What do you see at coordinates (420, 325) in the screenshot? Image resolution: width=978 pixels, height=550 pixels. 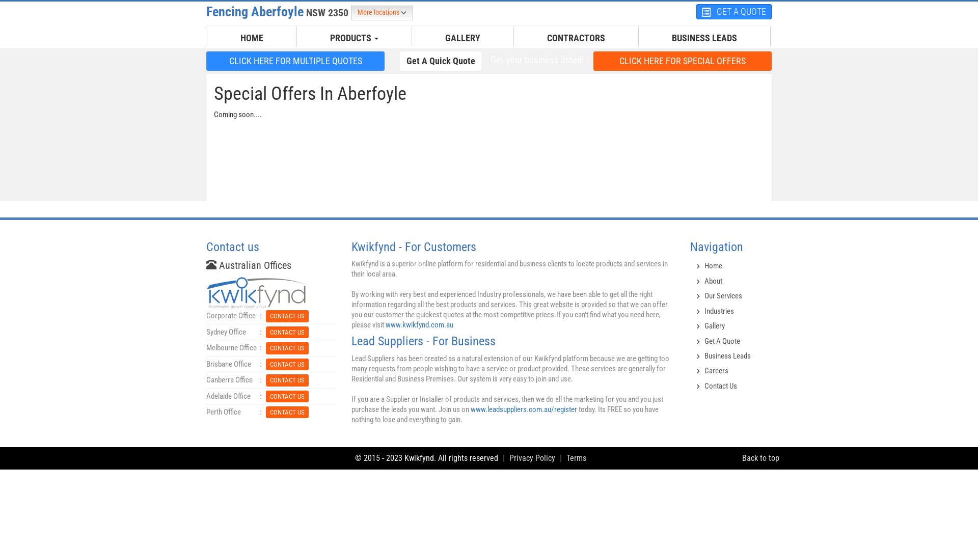 I see `www.kwikfynd.com.au` at bounding box center [420, 325].